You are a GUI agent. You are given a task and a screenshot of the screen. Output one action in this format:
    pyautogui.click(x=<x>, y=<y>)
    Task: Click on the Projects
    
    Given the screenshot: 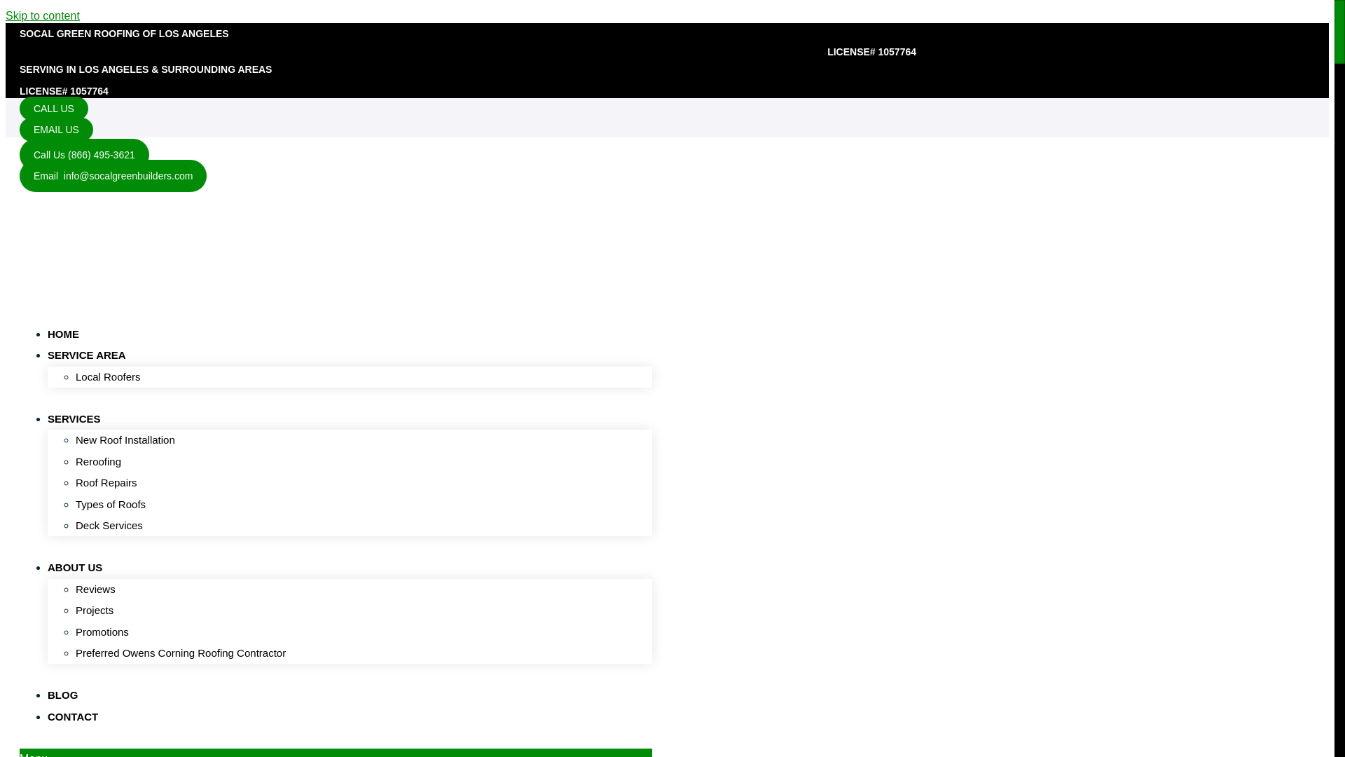 What is the action you would take?
    pyautogui.click(x=94, y=610)
    